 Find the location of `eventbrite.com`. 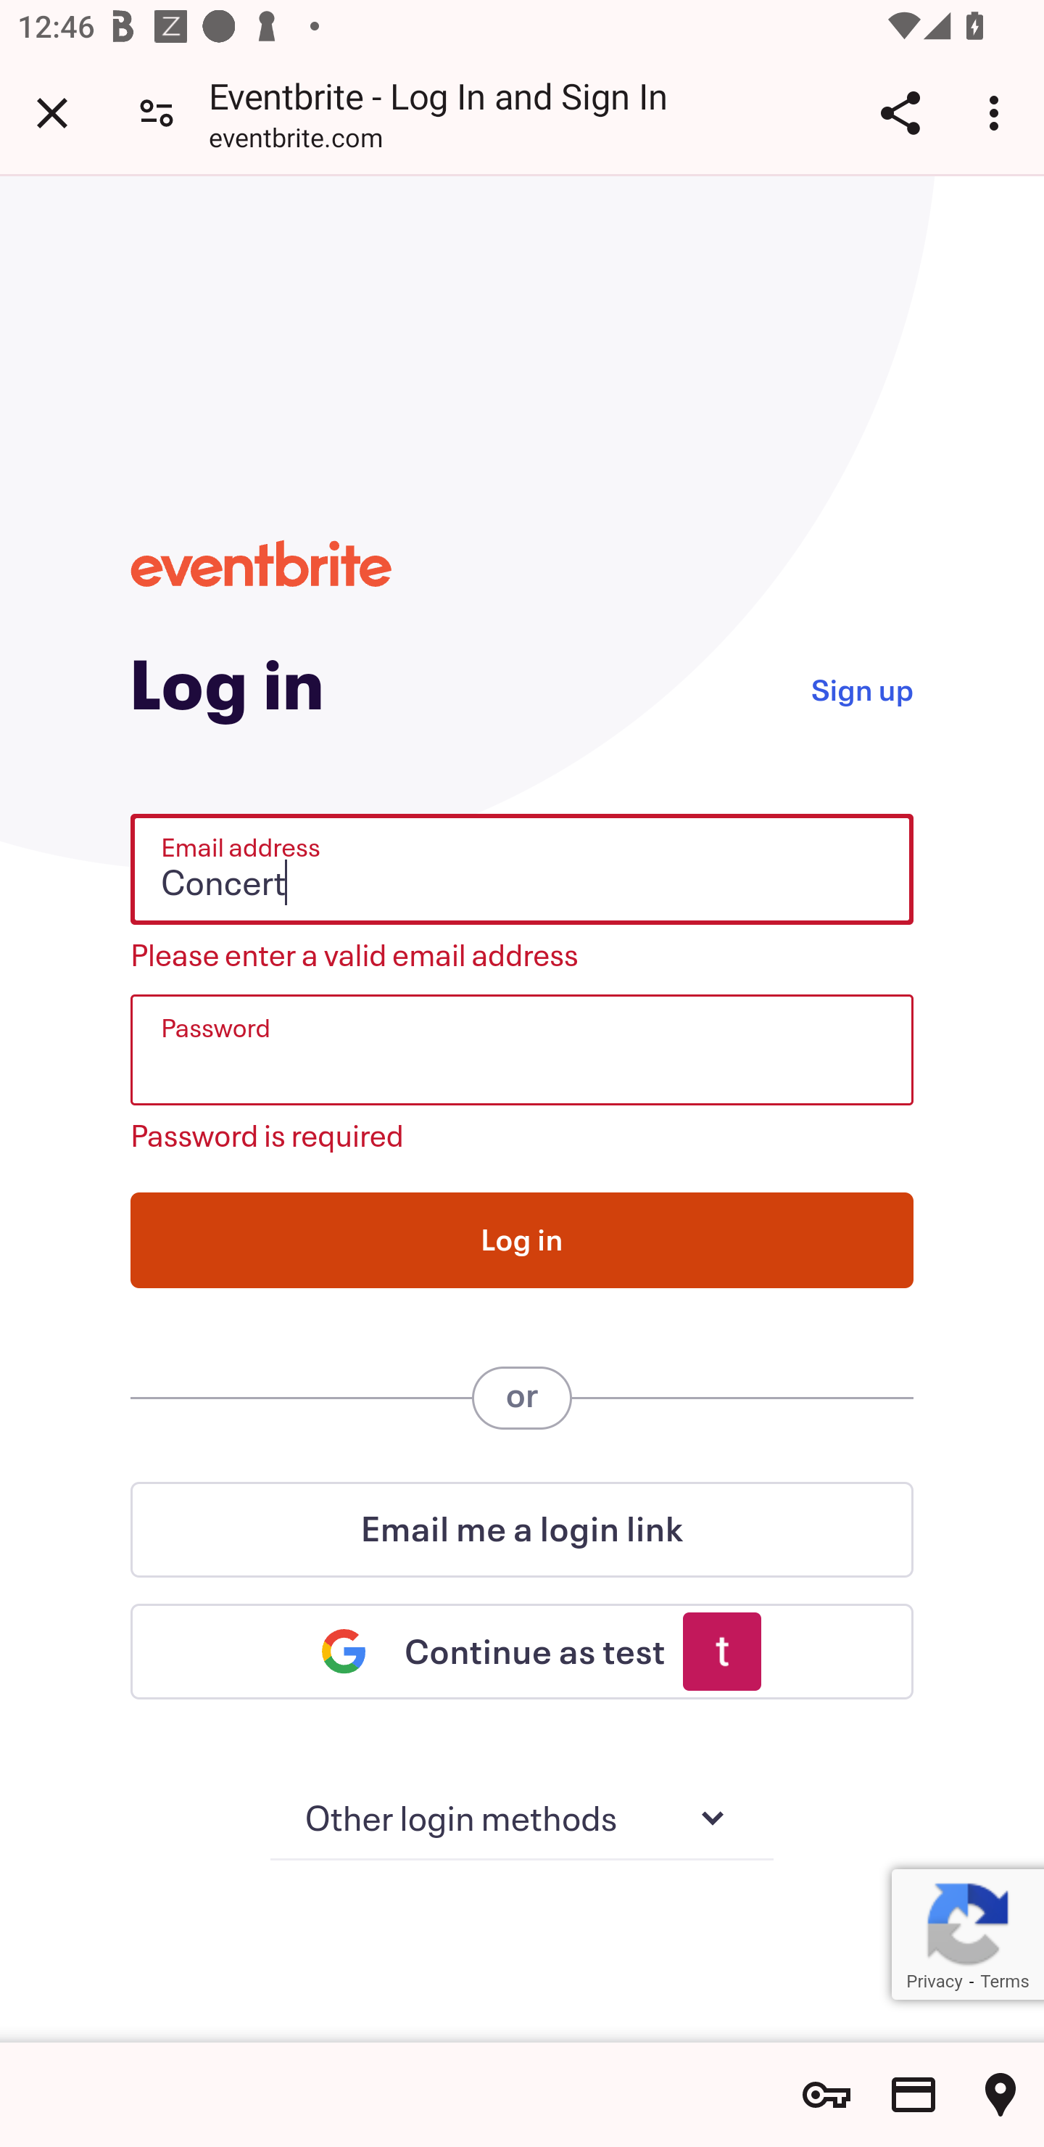

eventbrite.com is located at coordinates (296, 141).